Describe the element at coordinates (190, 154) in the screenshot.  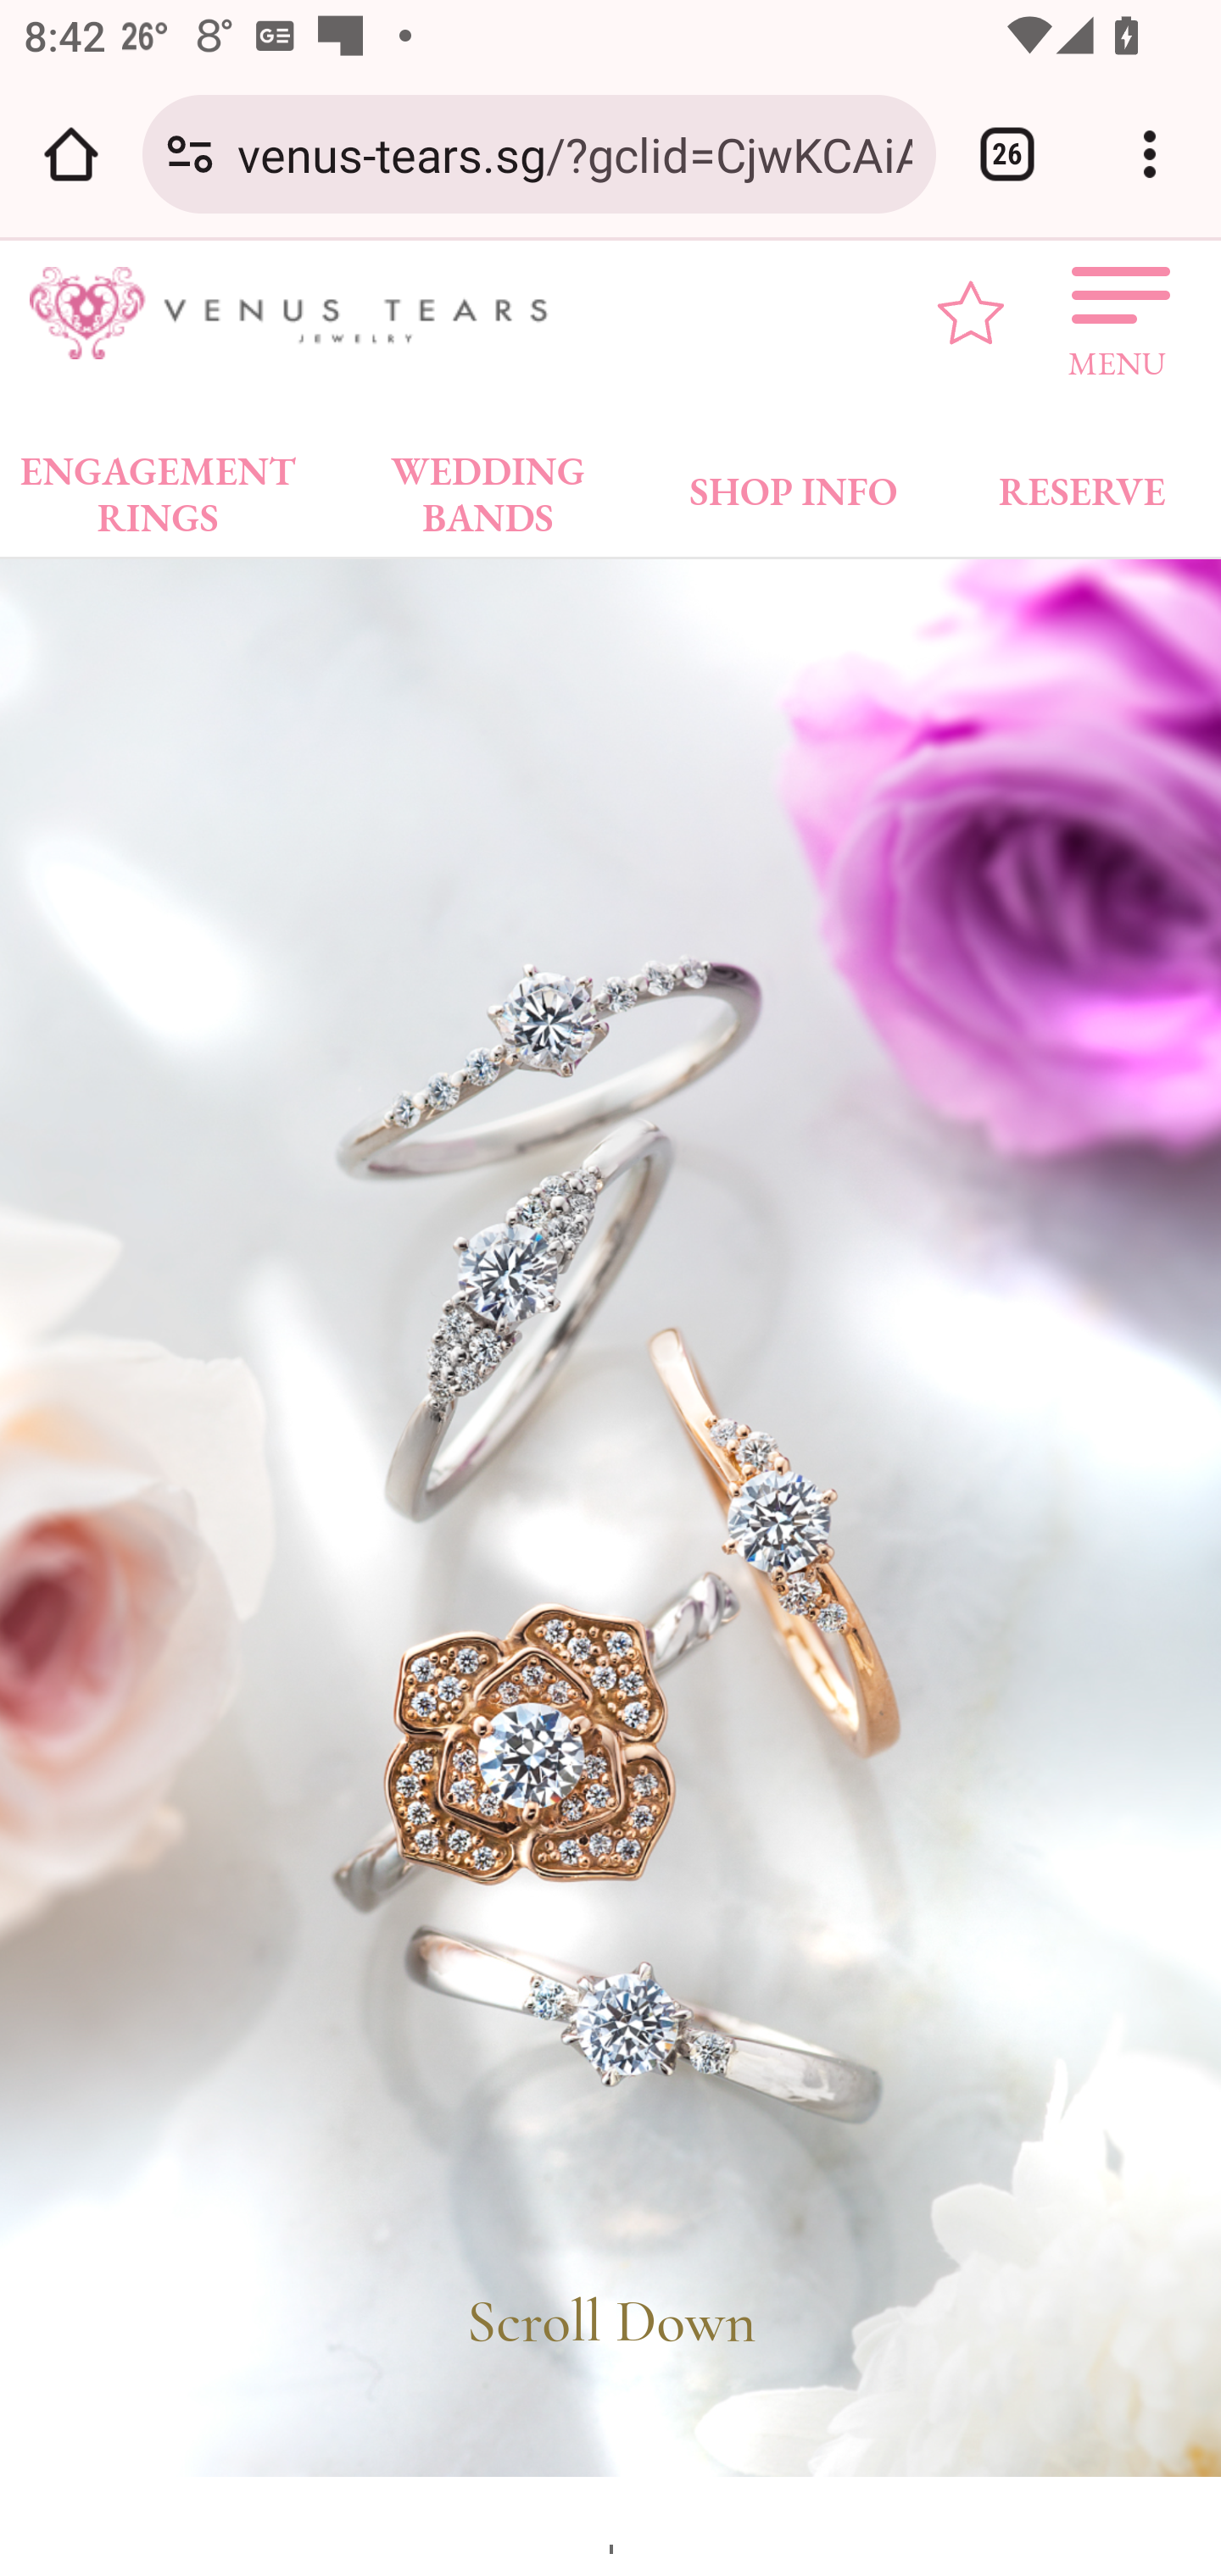
I see `Connection is secure` at that location.